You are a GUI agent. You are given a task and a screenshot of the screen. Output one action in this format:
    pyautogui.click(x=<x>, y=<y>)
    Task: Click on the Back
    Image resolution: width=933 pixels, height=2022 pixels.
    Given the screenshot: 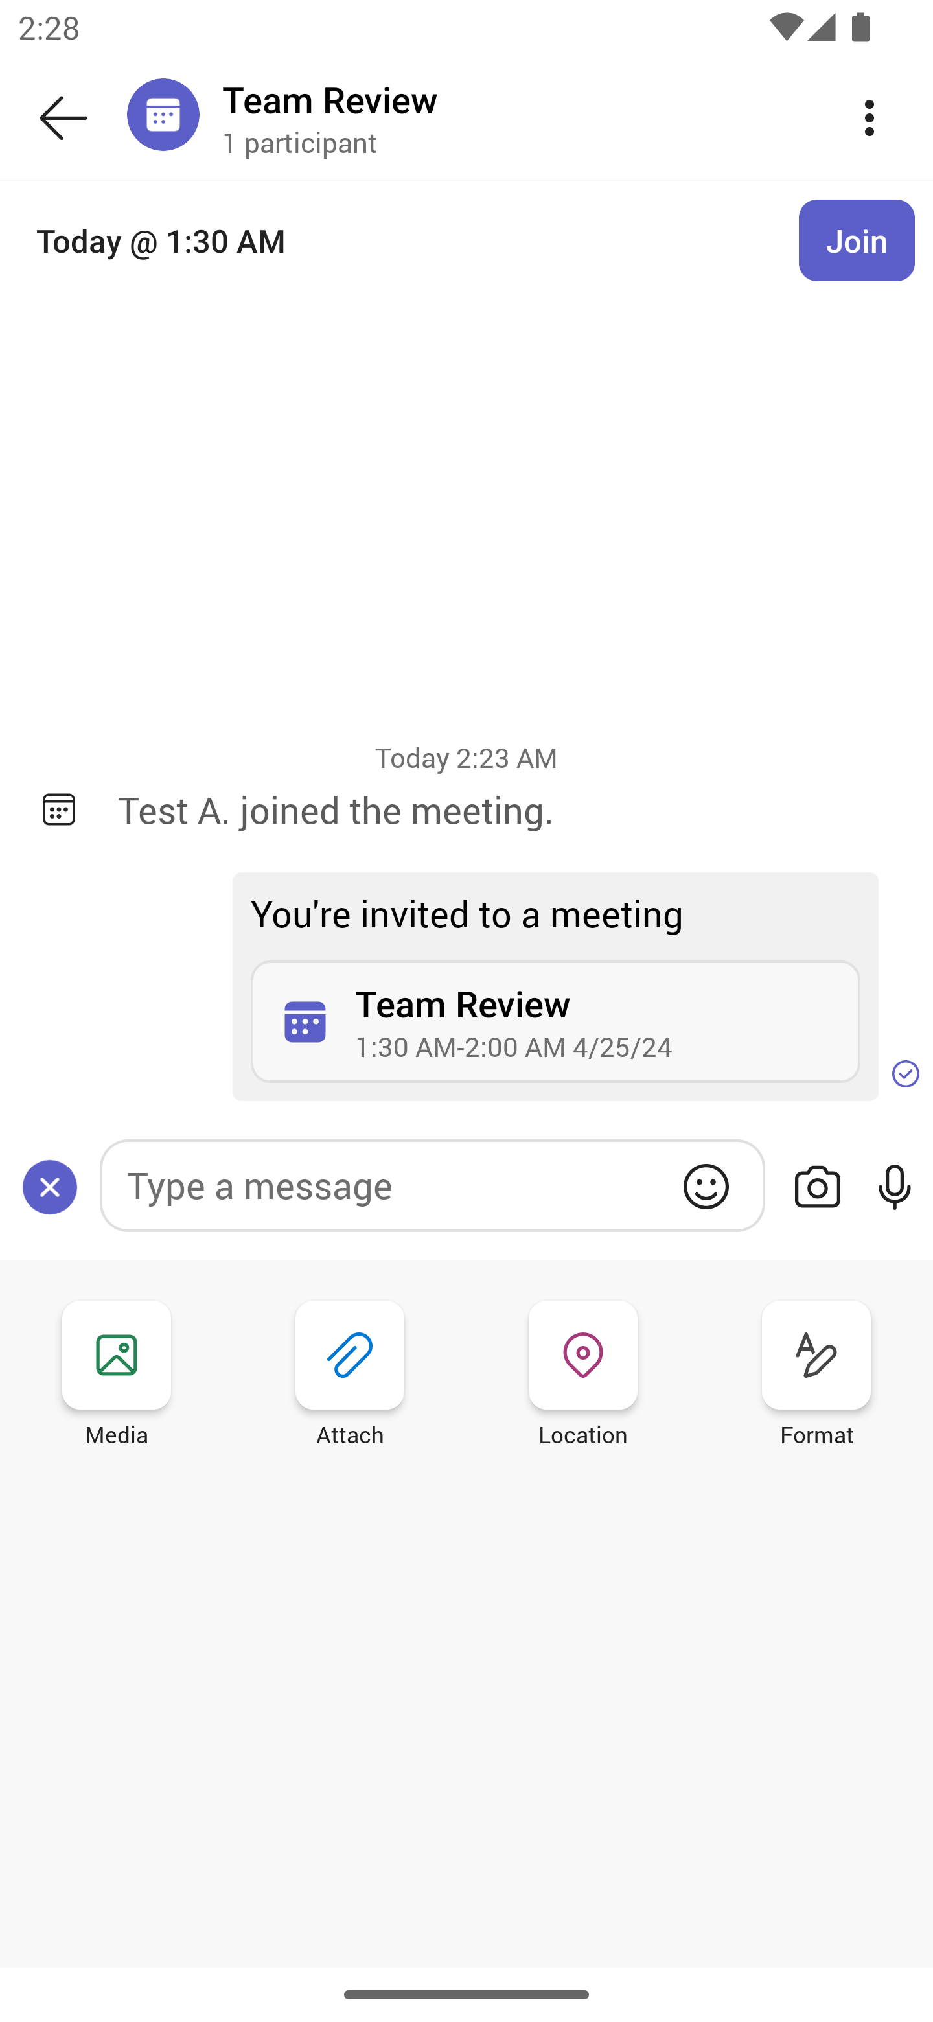 What is the action you would take?
    pyautogui.click(x=63, y=118)
    